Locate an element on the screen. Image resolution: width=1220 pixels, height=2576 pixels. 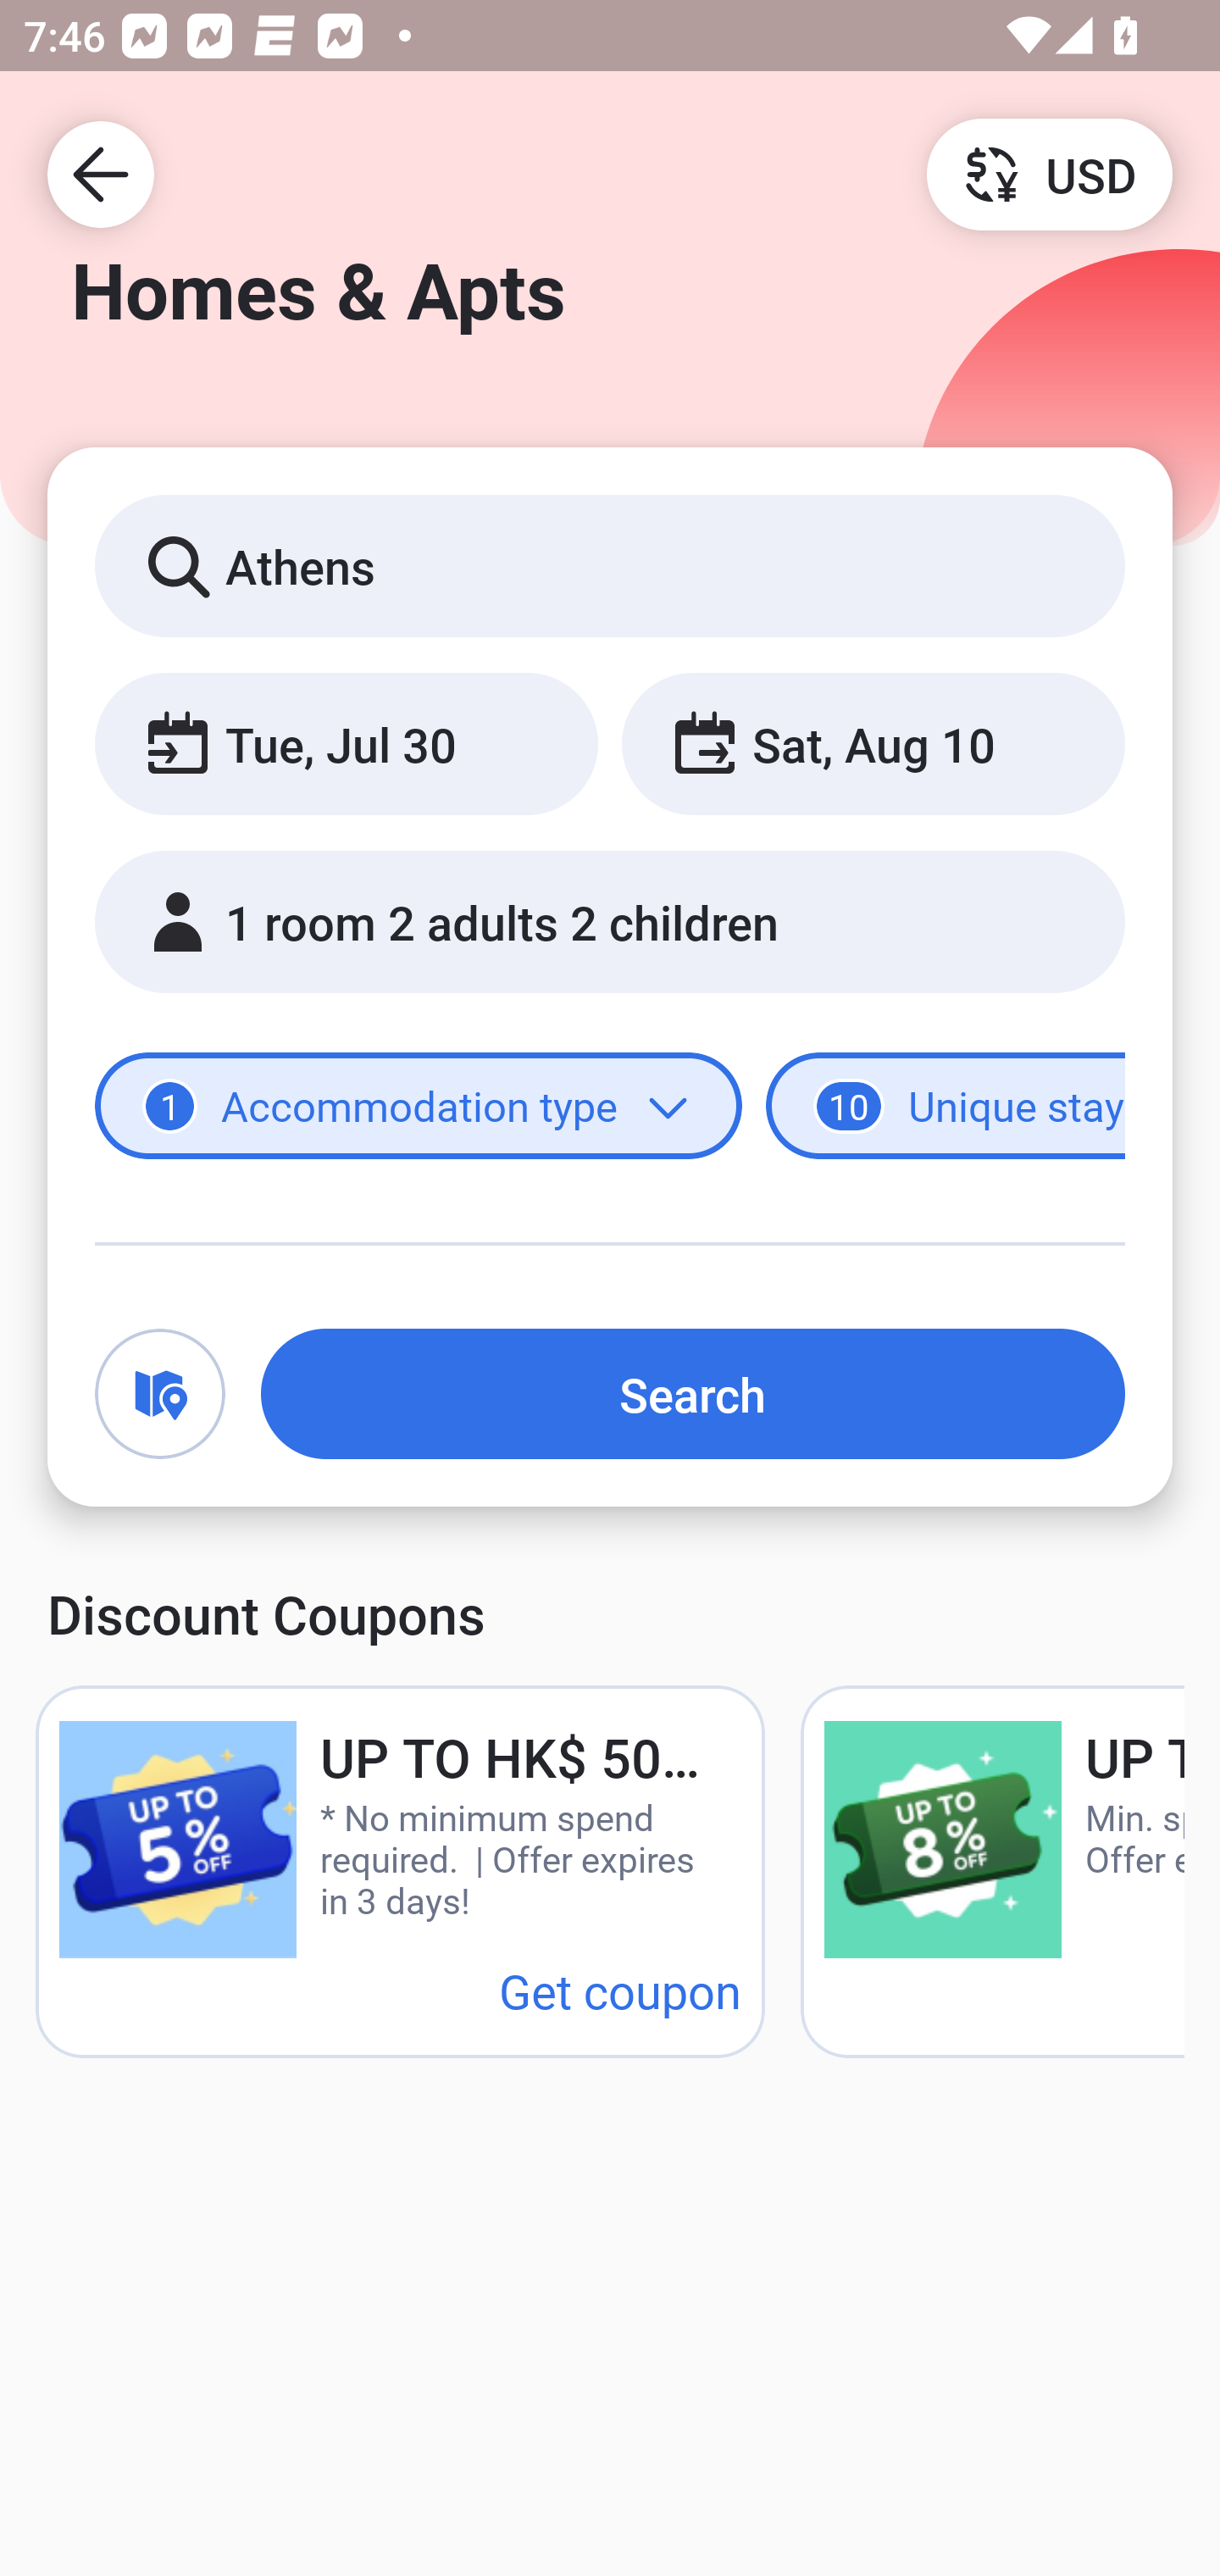
Sat, Aug 10 is located at coordinates (873, 742).